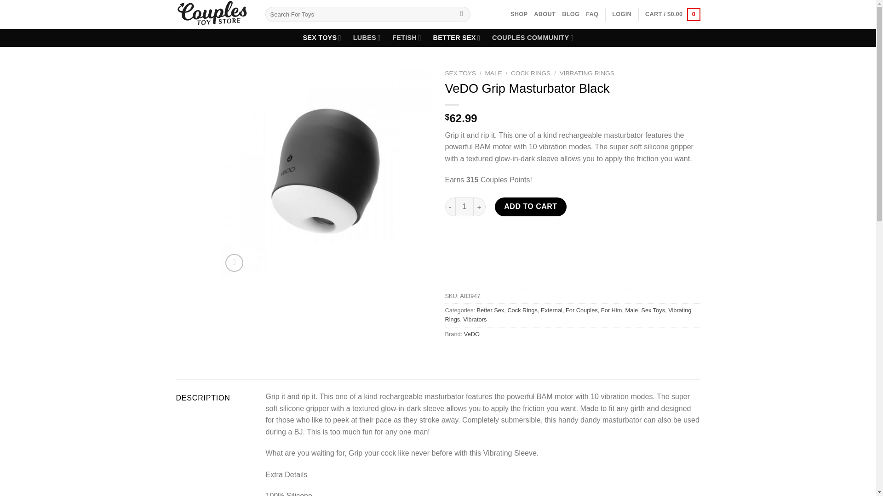 The image size is (883, 496). I want to click on SHOP, so click(519, 14).